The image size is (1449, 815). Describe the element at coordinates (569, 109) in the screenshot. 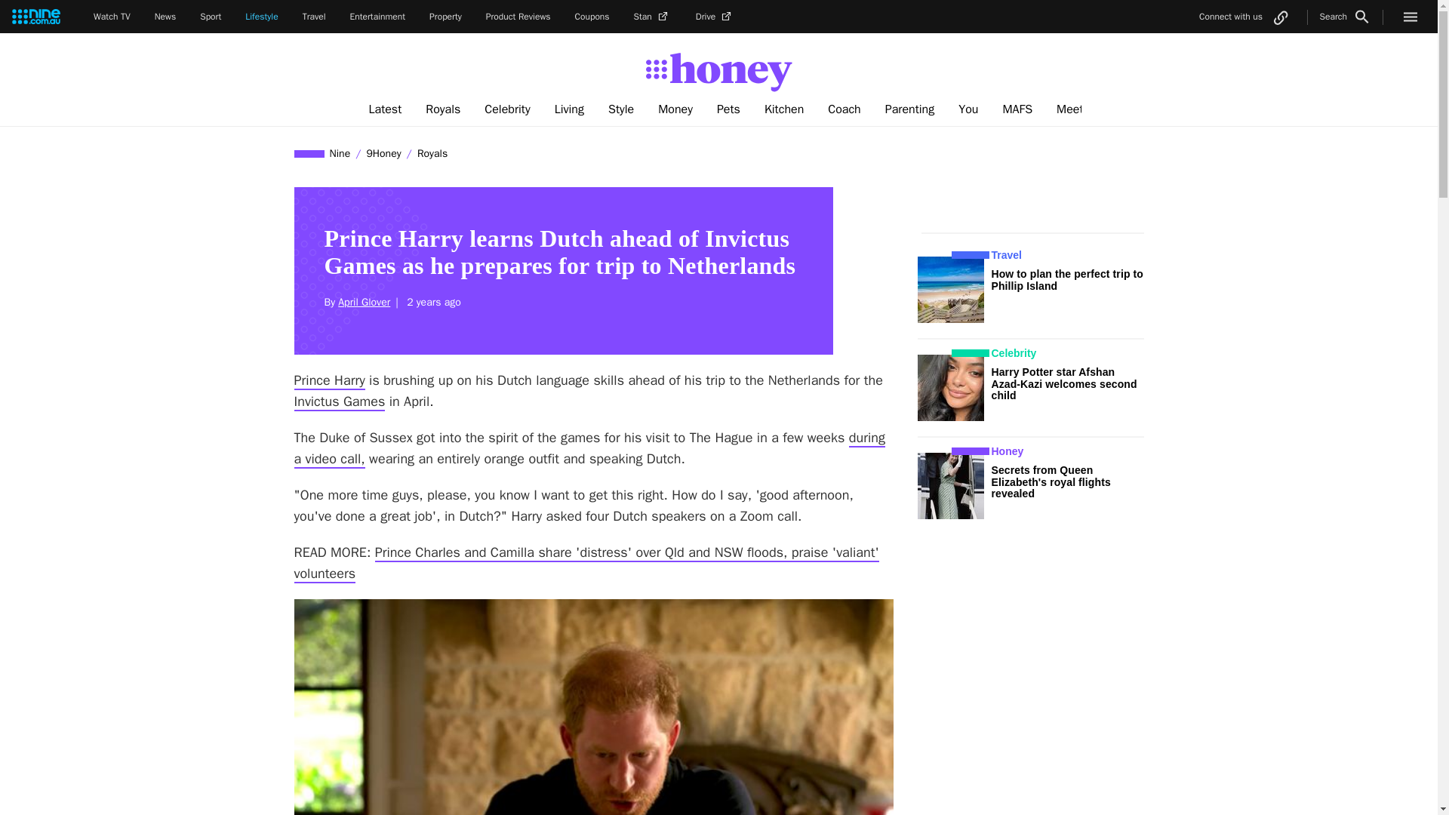

I see `Living` at that location.